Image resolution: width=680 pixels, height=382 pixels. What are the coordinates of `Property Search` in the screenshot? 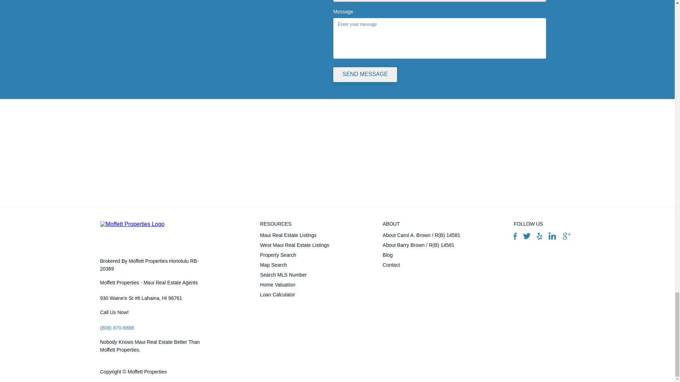 It's located at (294, 255).